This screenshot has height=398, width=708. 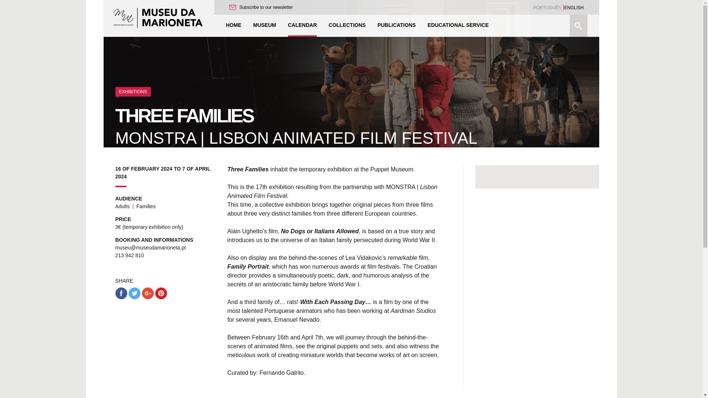 What do you see at coordinates (574, 8) in the screenshot?
I see `English` at bounding box center [574, 8].